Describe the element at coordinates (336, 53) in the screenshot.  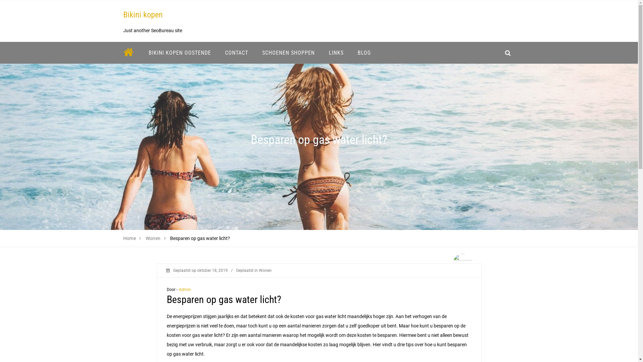
I see `LINKS` at that location.